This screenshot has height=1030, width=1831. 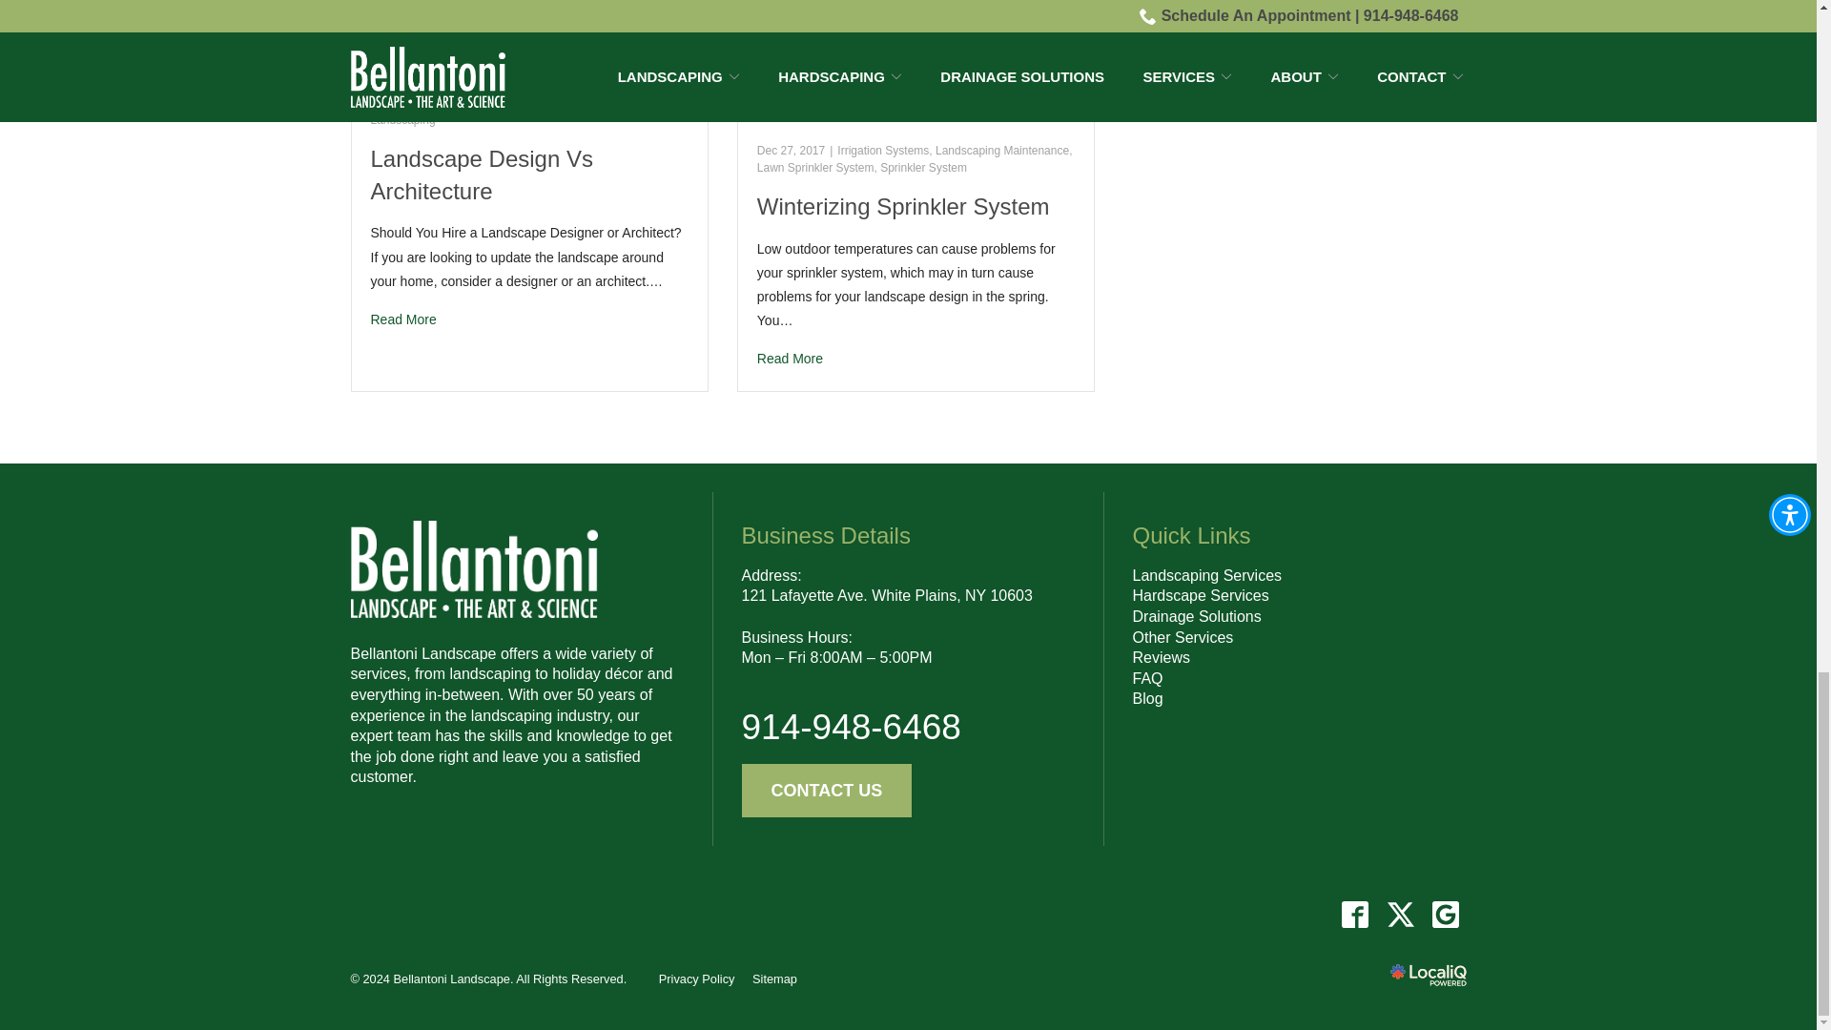 I want to click on twitter, so click(x=1400, y=914).